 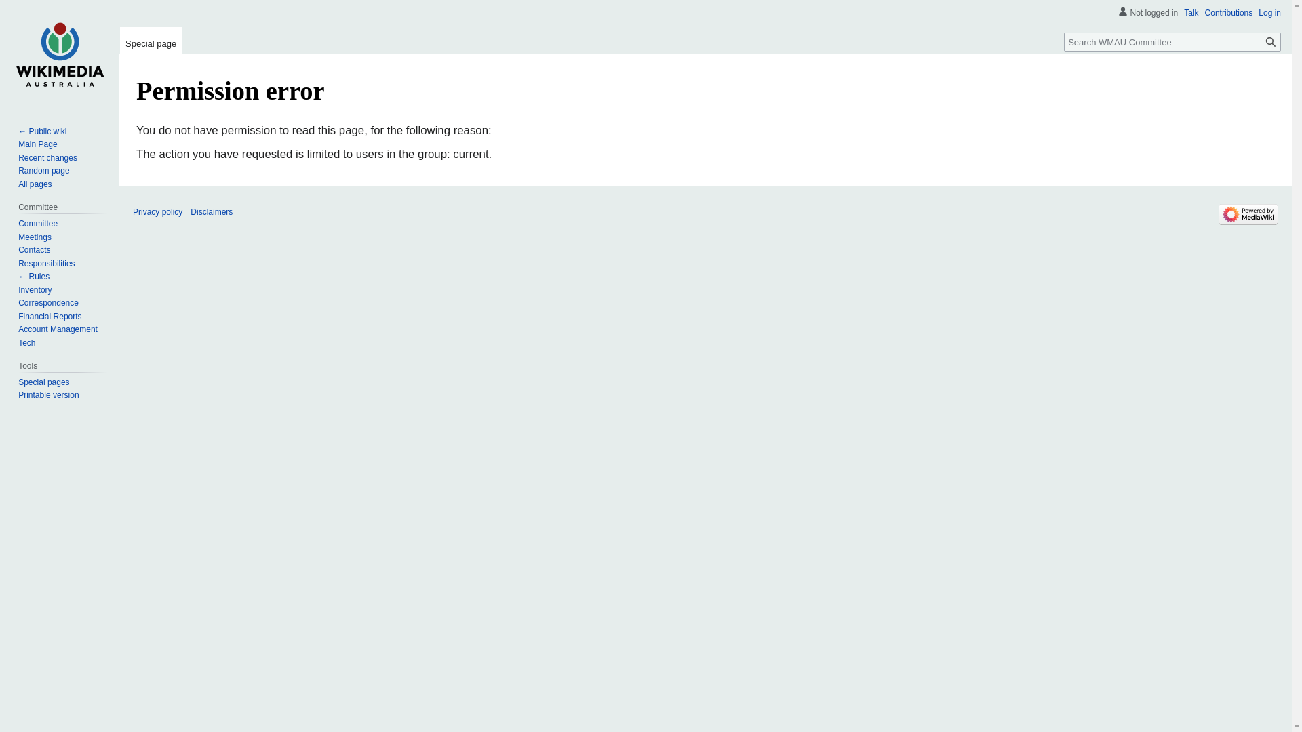 I want to click on Printable version, so click(x=49, y=395).